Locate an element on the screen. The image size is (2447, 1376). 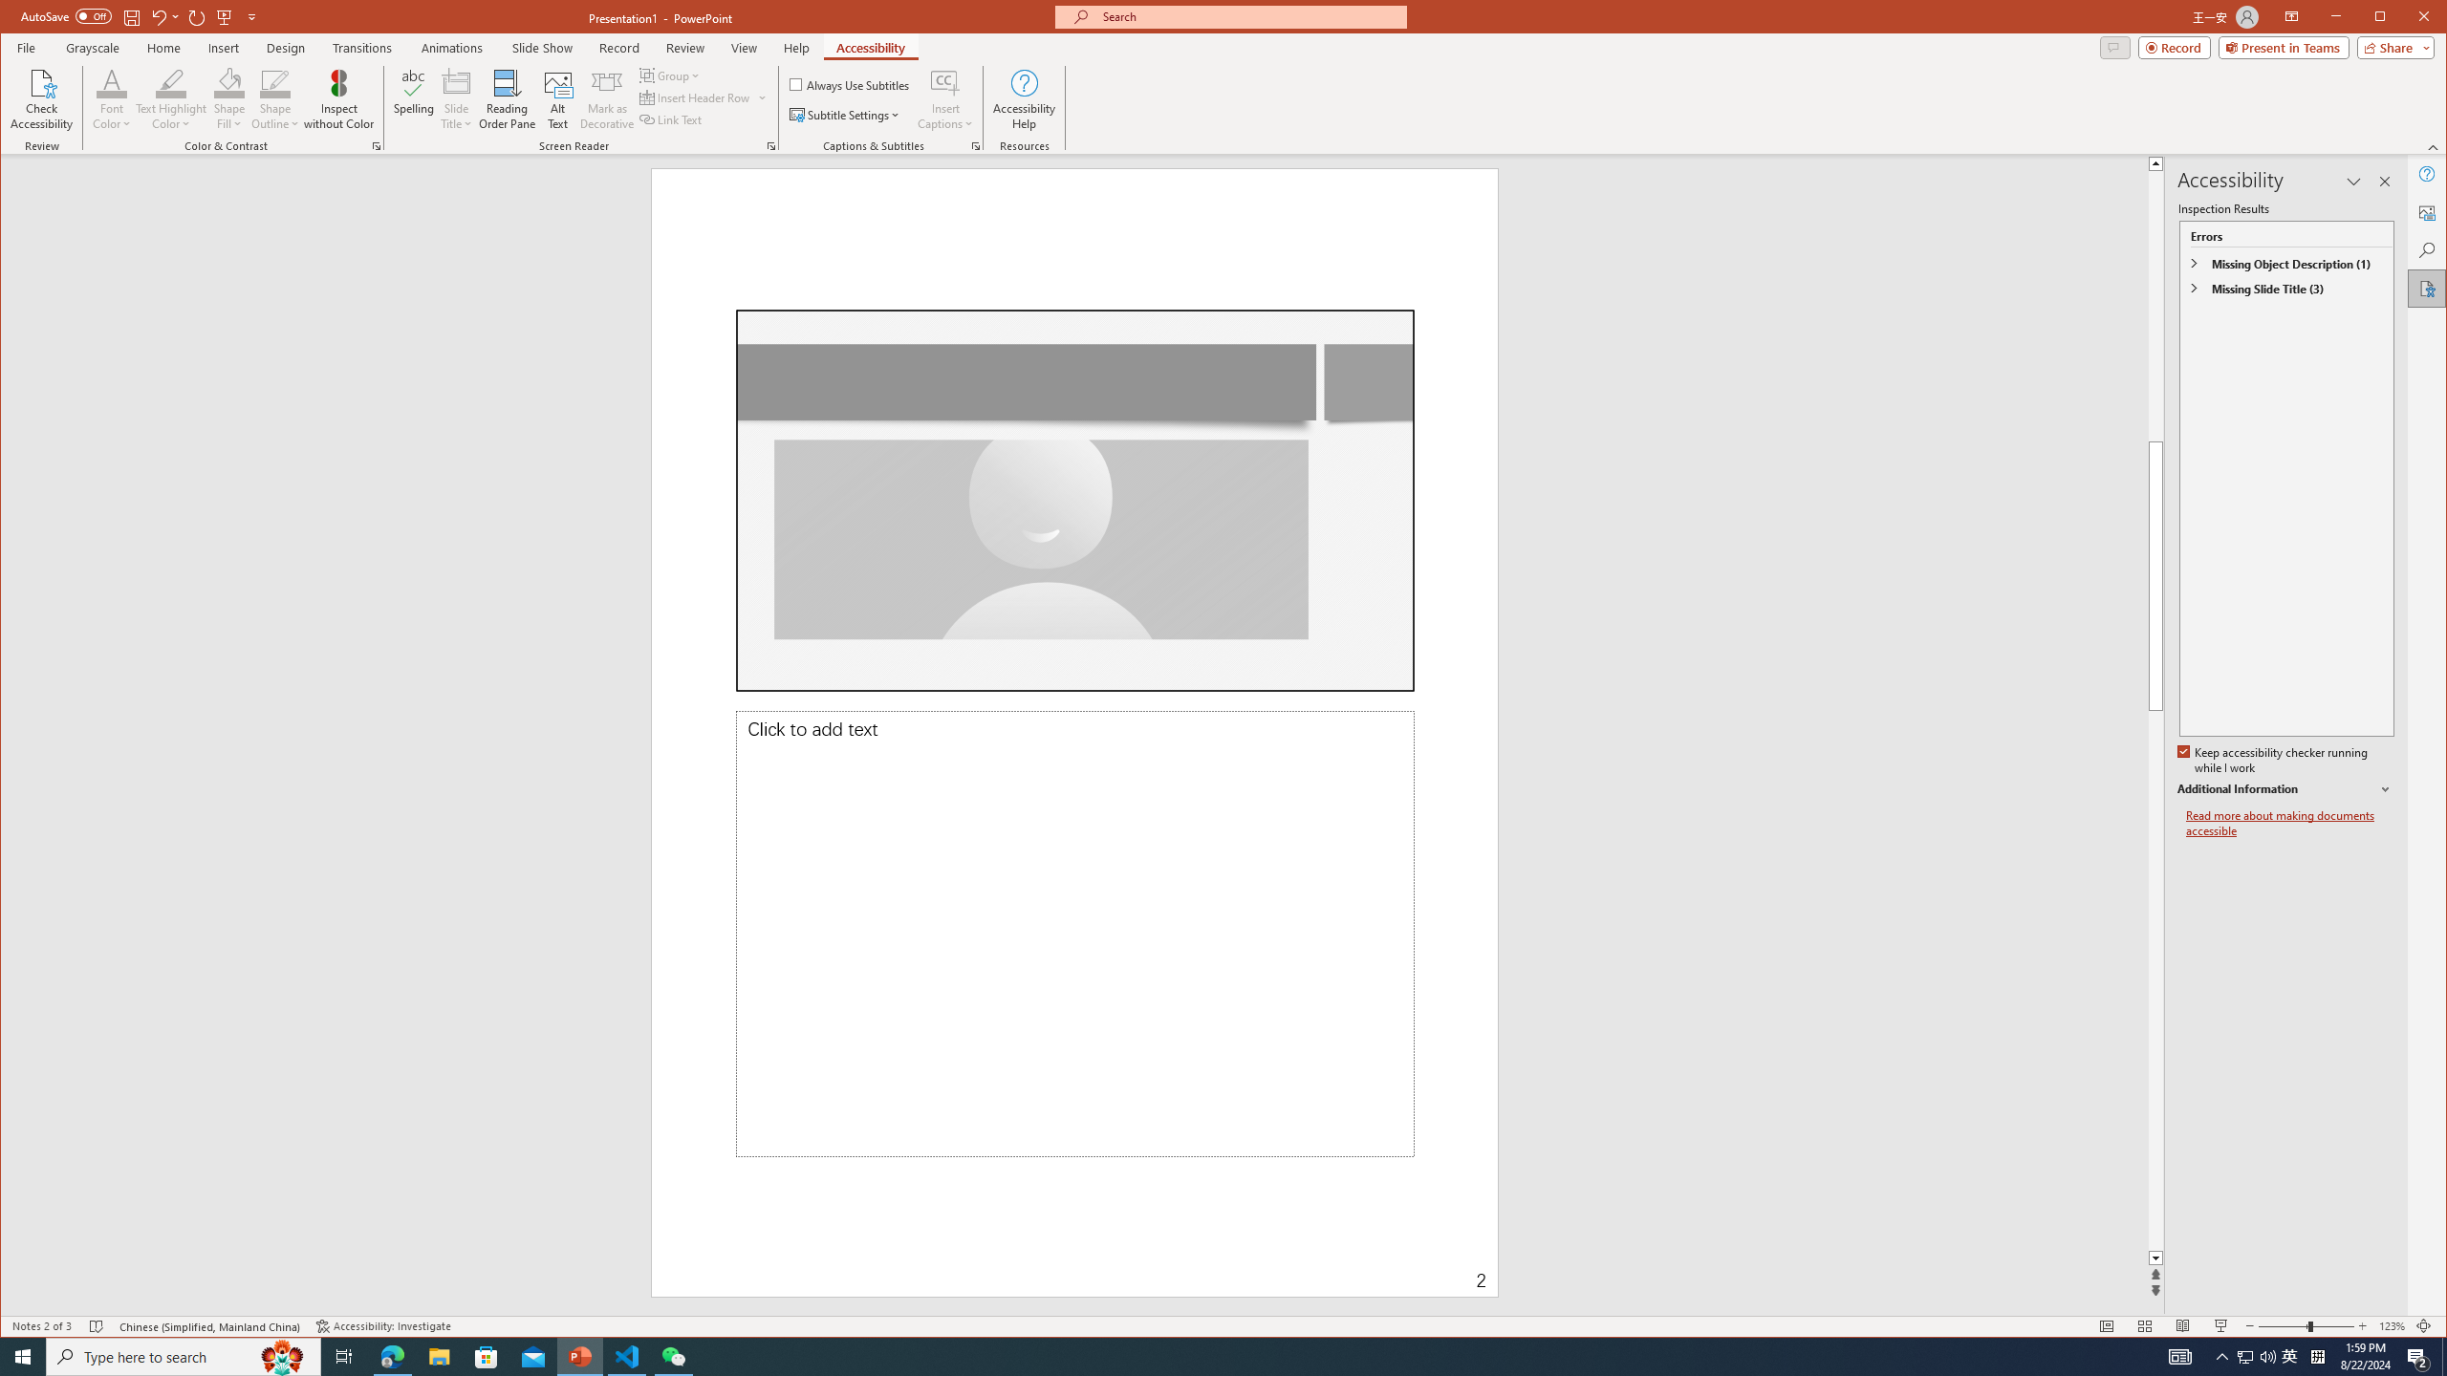
Page Number is located at coordinates (1313, 1267).